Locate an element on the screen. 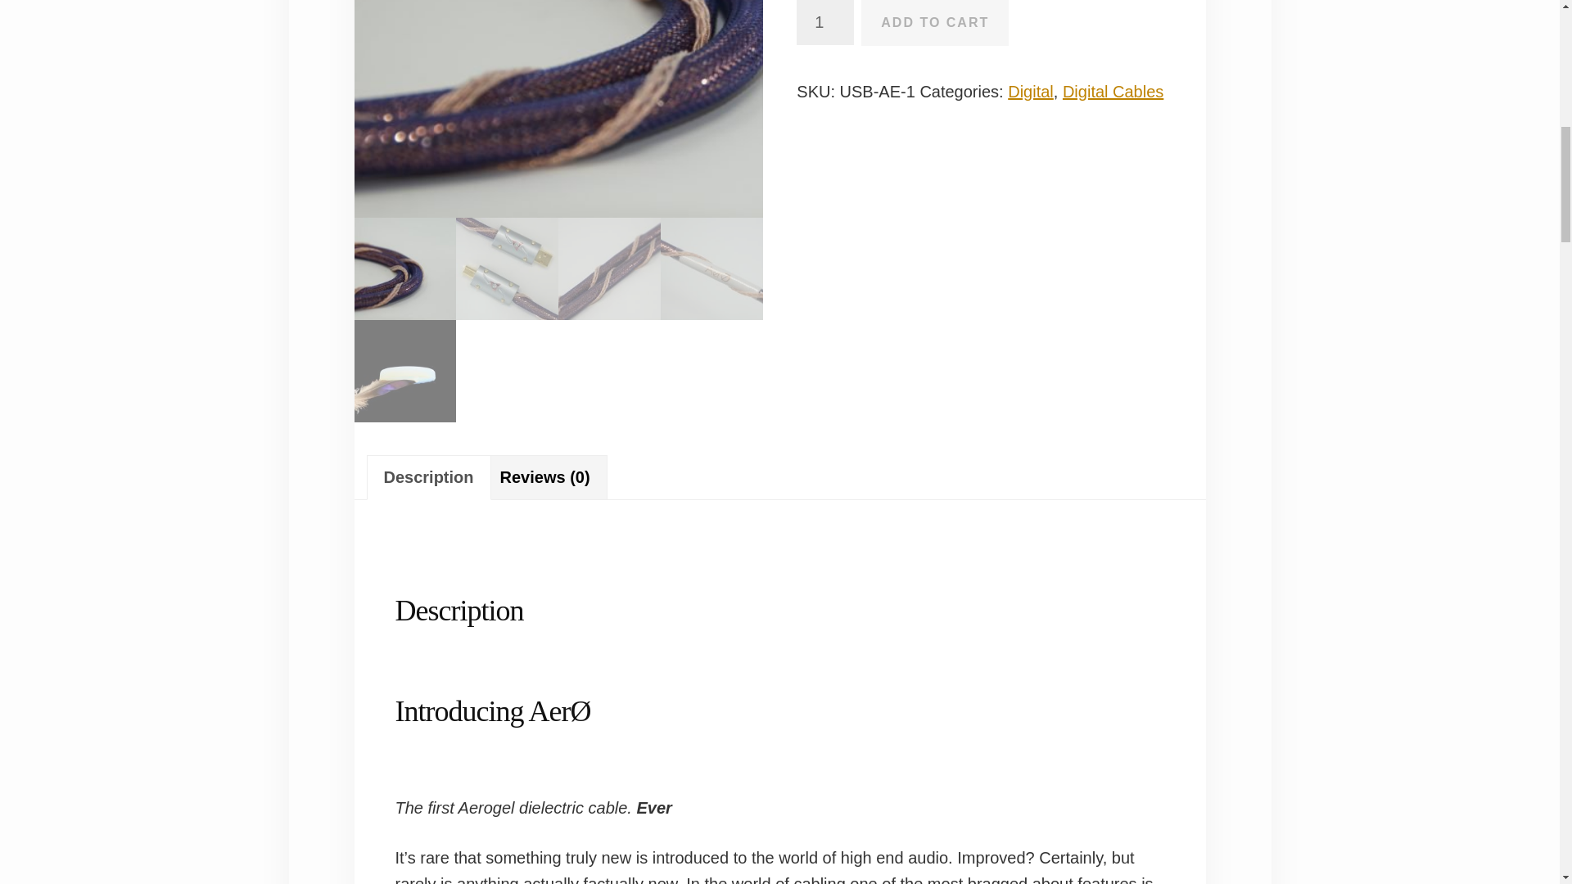 The height and width of the screenshot is (884, 1572). Digital Cables is located at coordinates (1112, 92).